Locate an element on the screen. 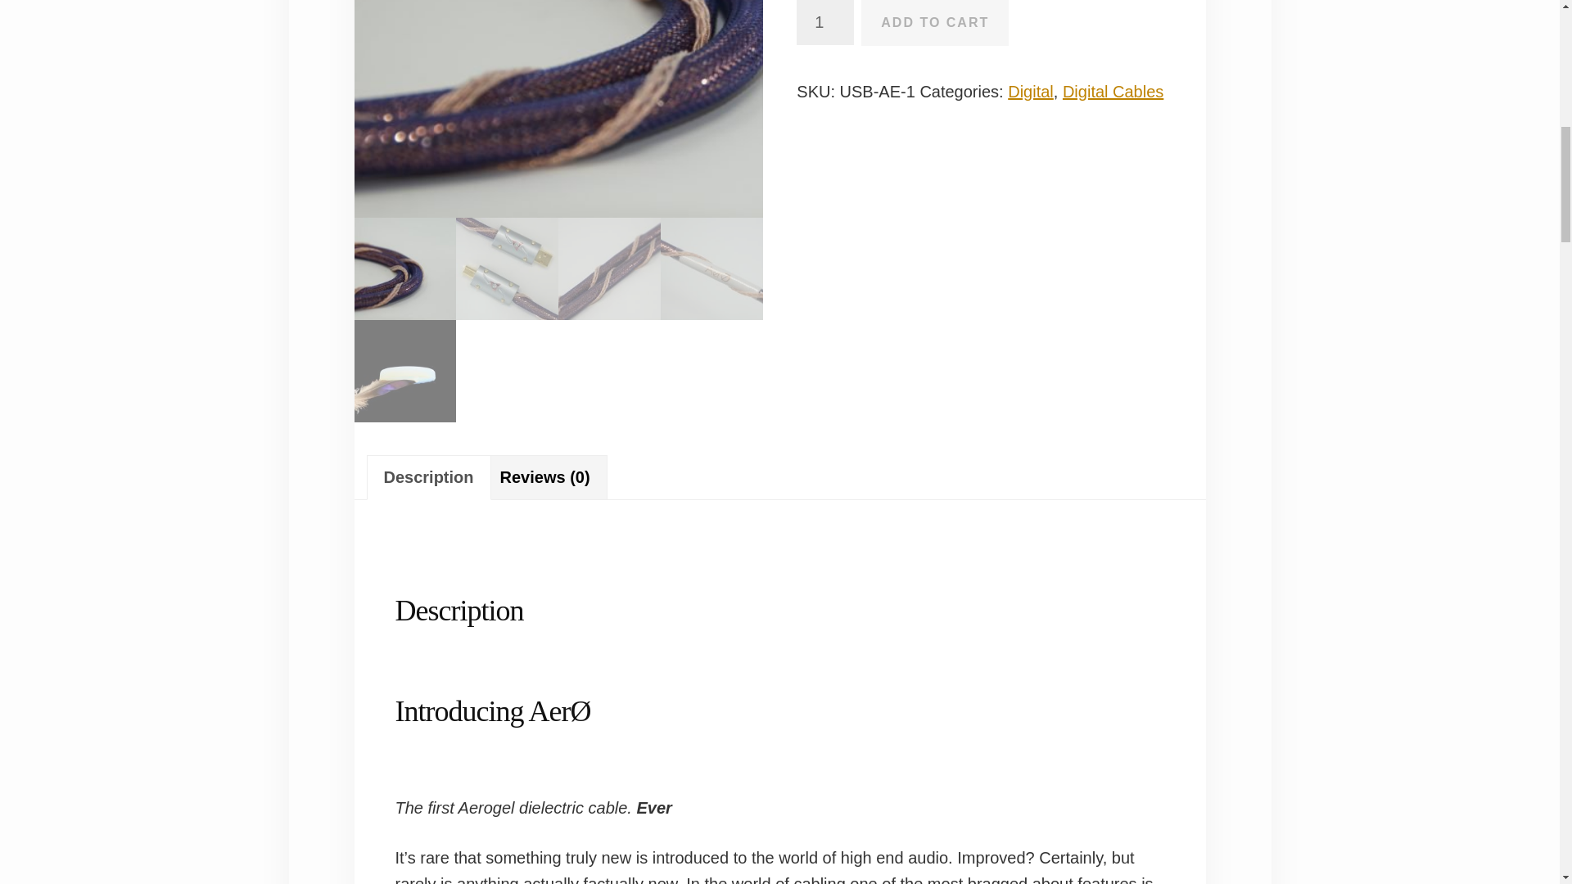 The height and width of the screenshot is (884, 1572). Digital Cables is located at coordinates (1112, 92).